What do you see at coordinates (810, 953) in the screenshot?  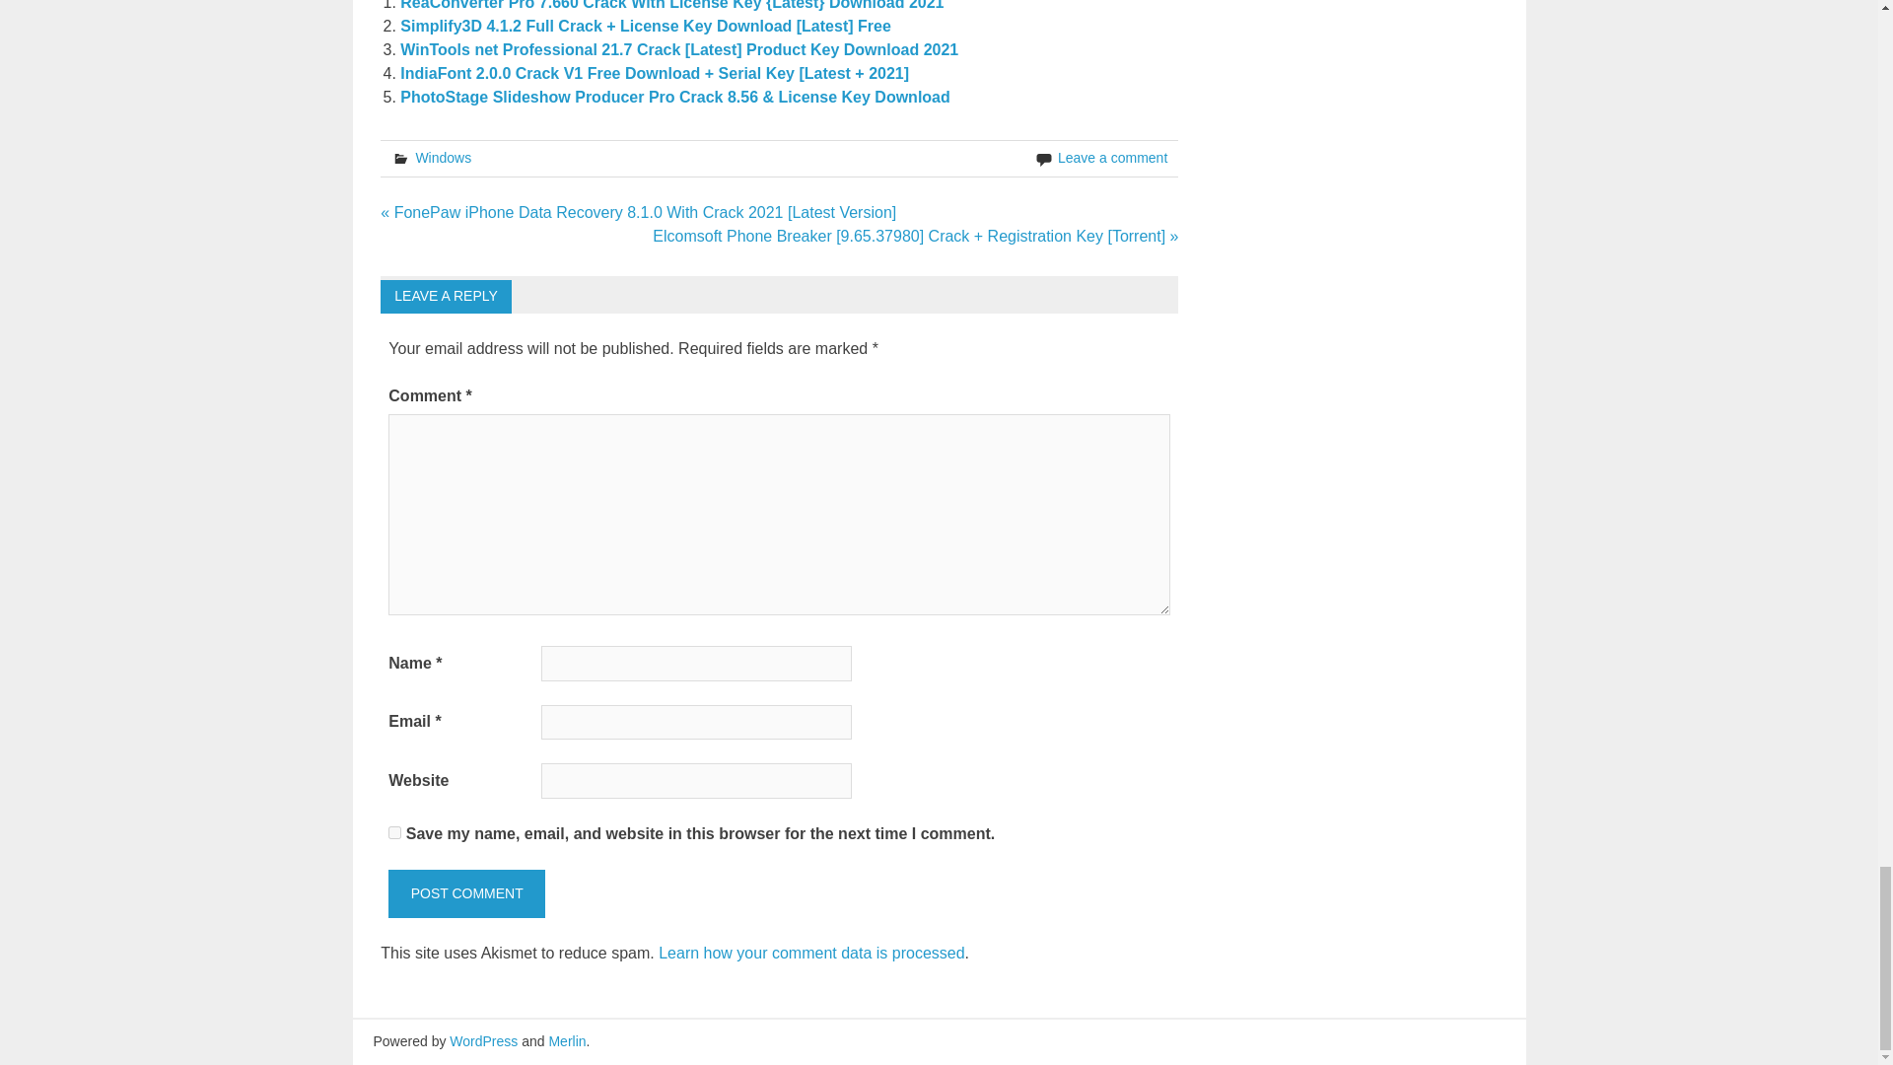 I see `Learn how your comment data is processed` at bounding box center [810, 953].